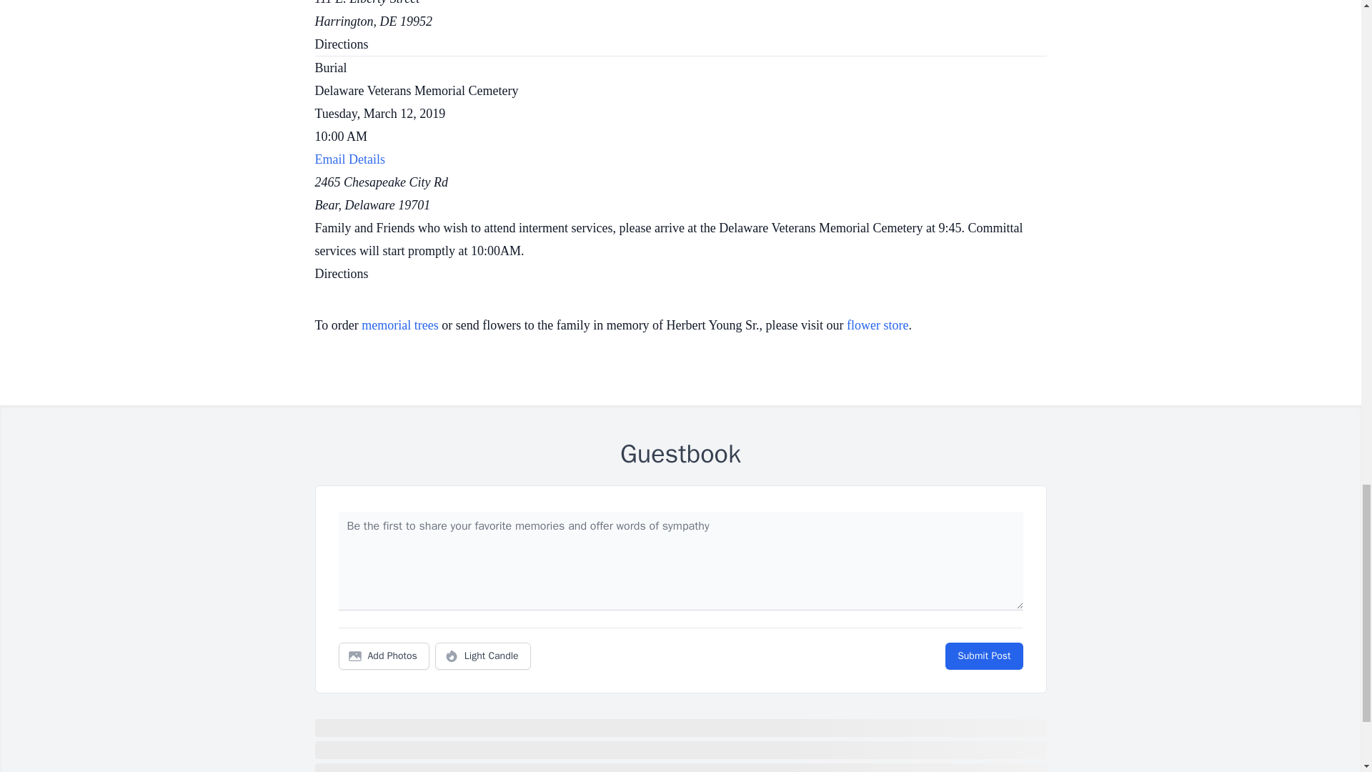 The image size is (1372, 772). Describe the element at coordinates (340, 44) in the screenshot. I see `Directions` at that location.